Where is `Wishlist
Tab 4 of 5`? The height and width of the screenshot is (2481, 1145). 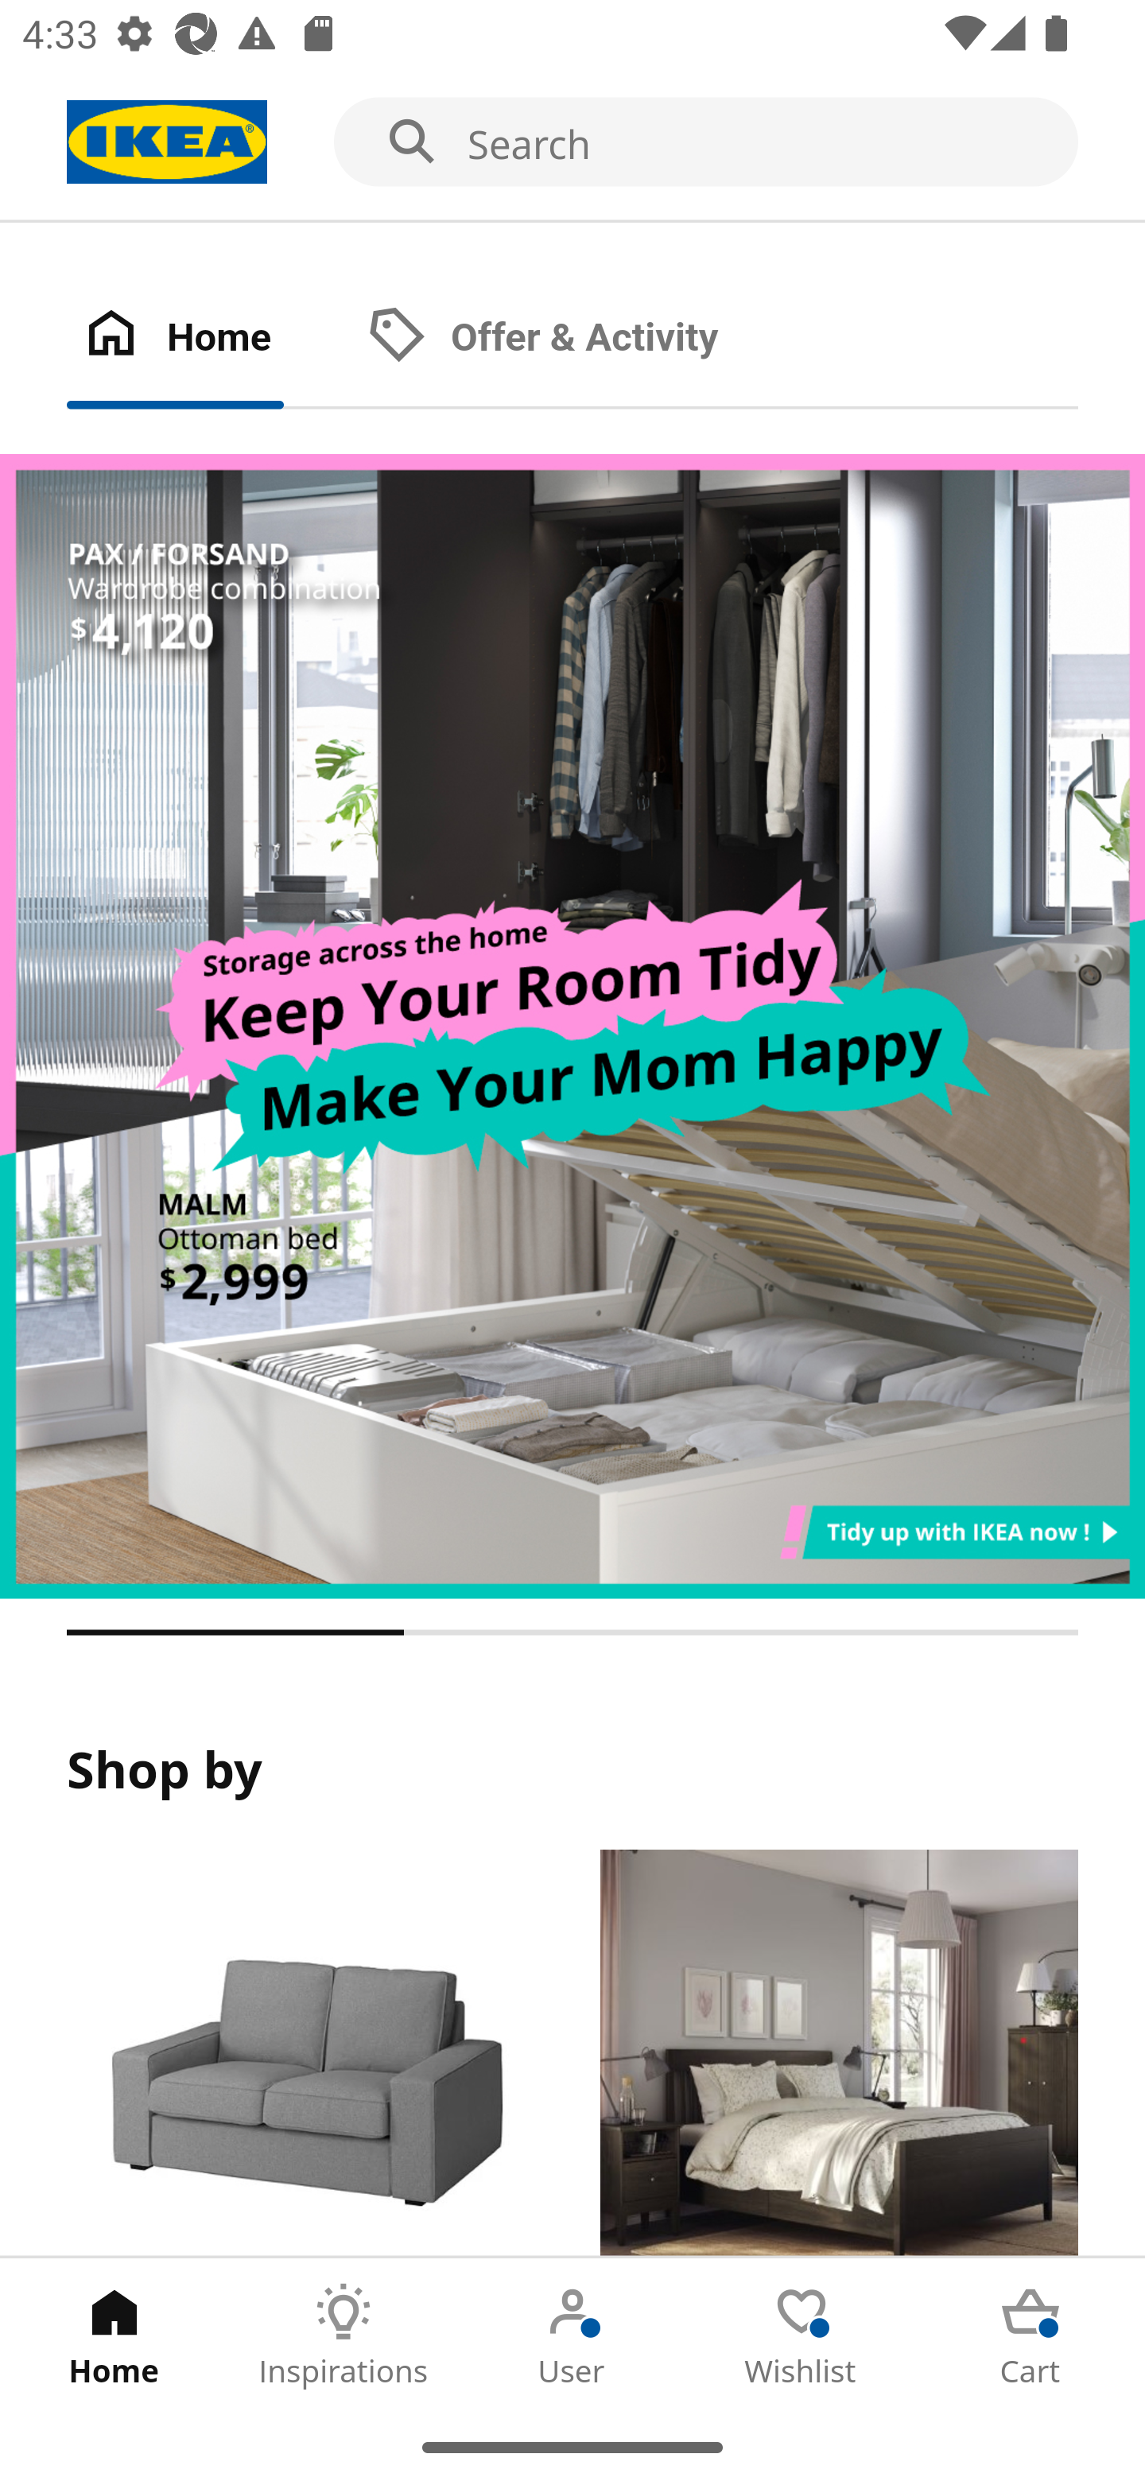
Wishlist
Tab 4 of 5 is located at coordinates (801, 2335).